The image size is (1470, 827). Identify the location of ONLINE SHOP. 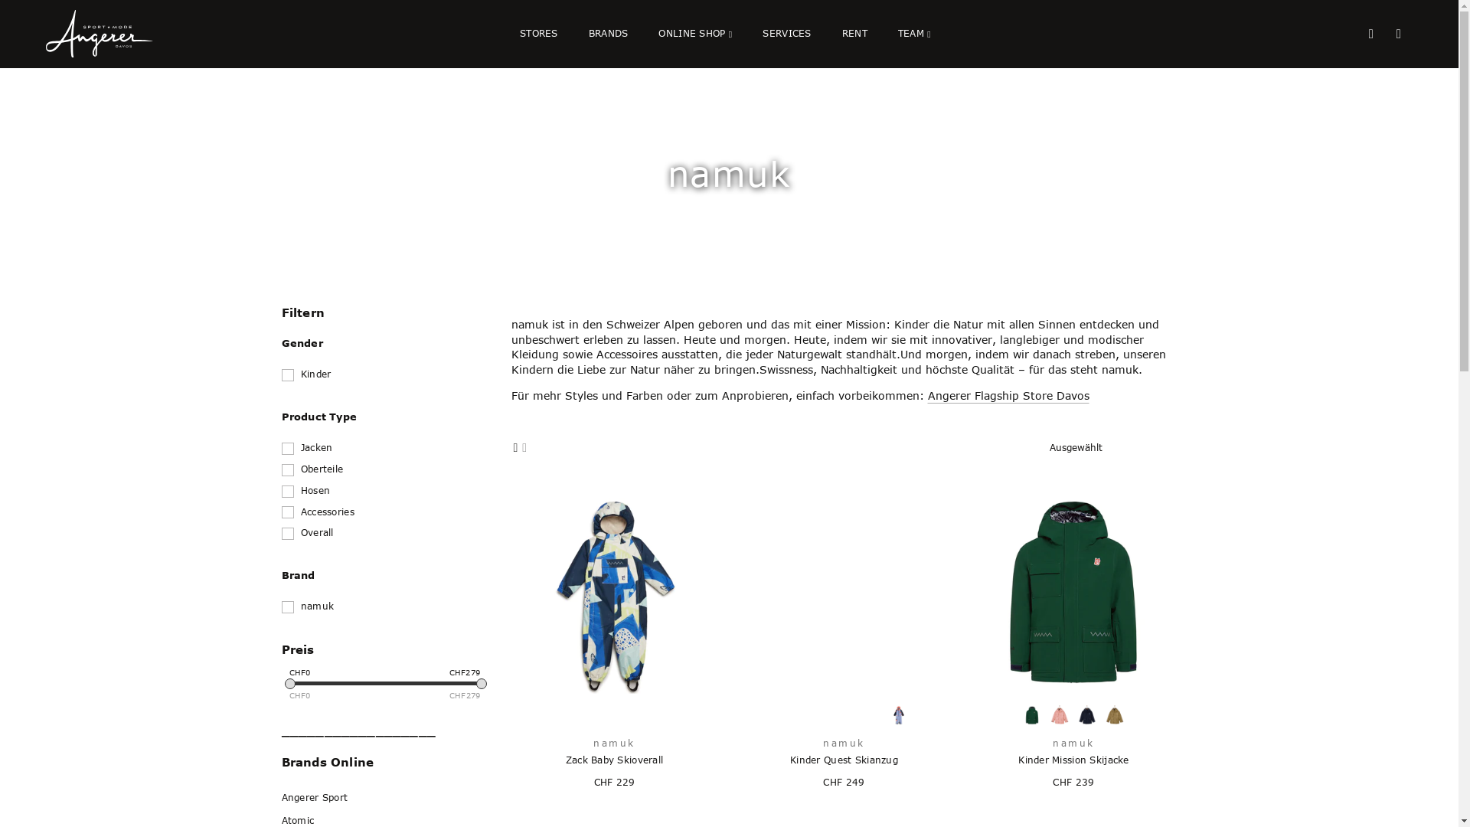
(695, 34).